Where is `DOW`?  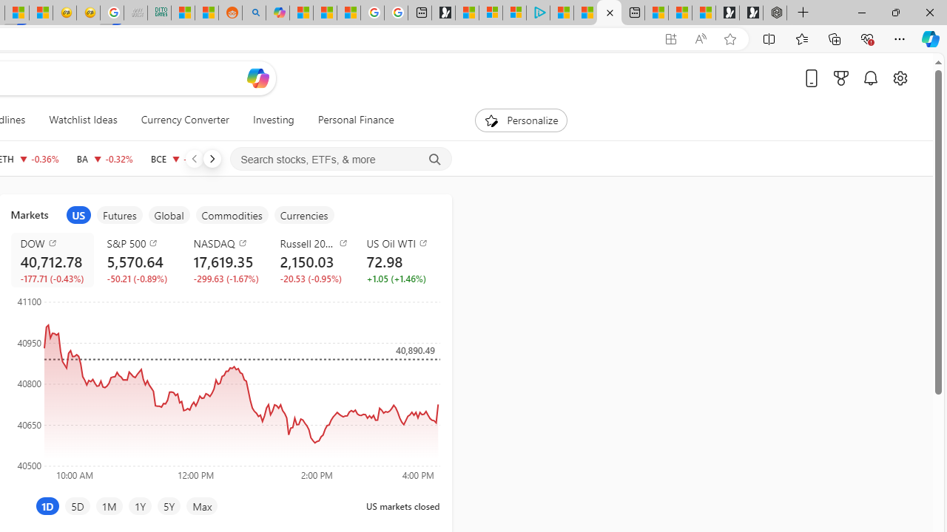
DOW is located at coordinates (55, 242).